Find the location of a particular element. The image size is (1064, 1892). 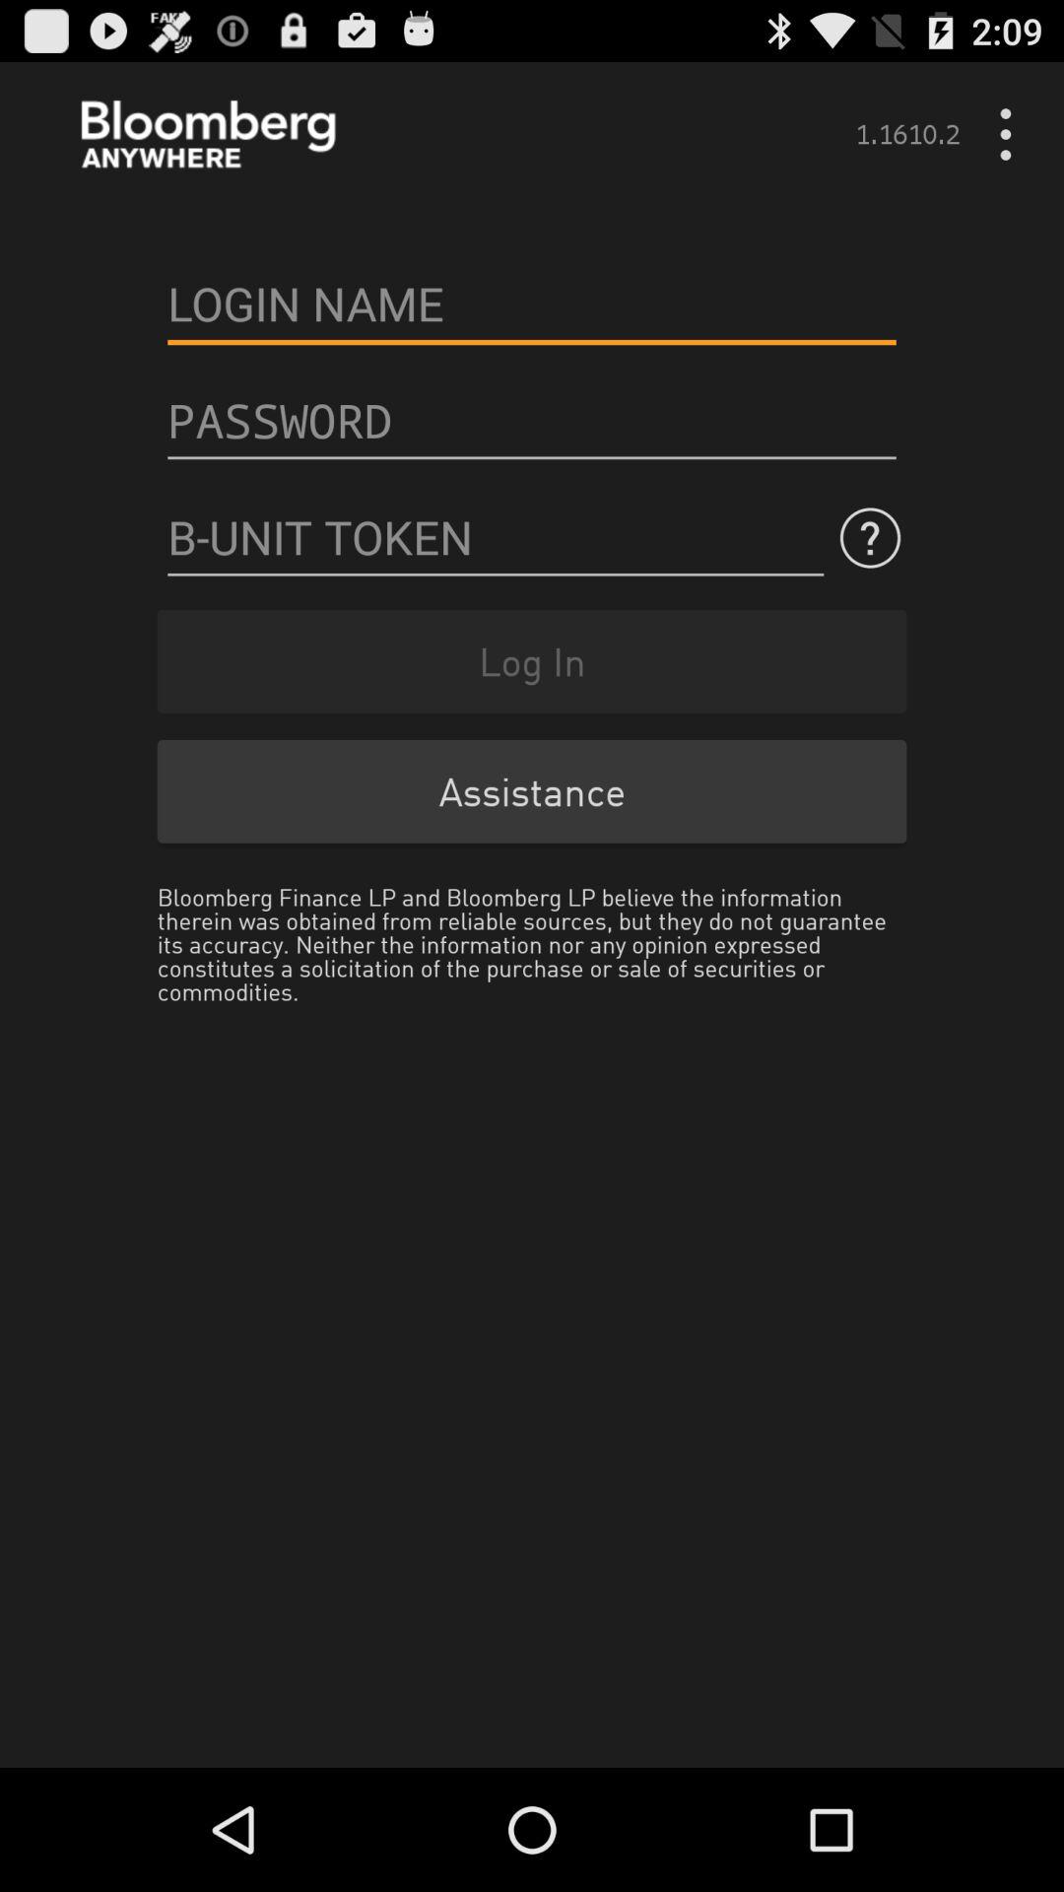

enter login name is located at coordinates (532, 304).